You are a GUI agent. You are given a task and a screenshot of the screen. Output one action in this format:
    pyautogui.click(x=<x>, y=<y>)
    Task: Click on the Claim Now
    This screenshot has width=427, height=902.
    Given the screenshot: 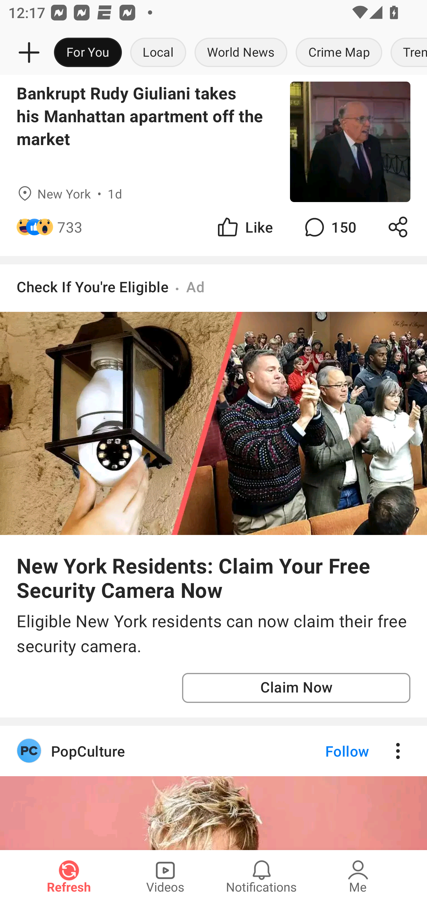 What is the action you would take?
    pyautogui.click(x=296, y=688)
    